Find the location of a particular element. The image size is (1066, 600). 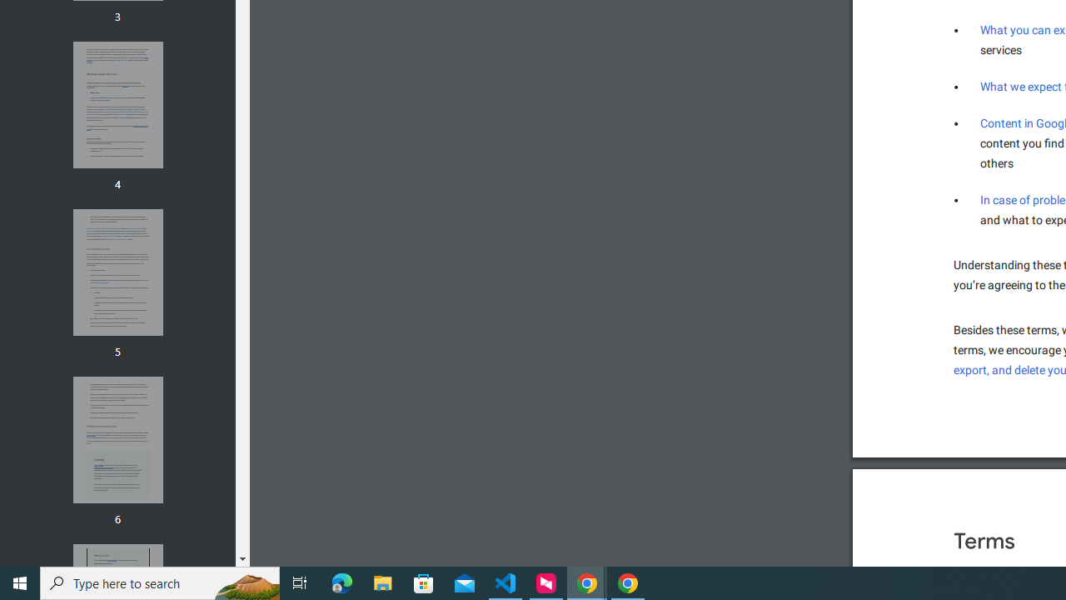

Thumbnail for page 5 is located at coordinates (117, 272).